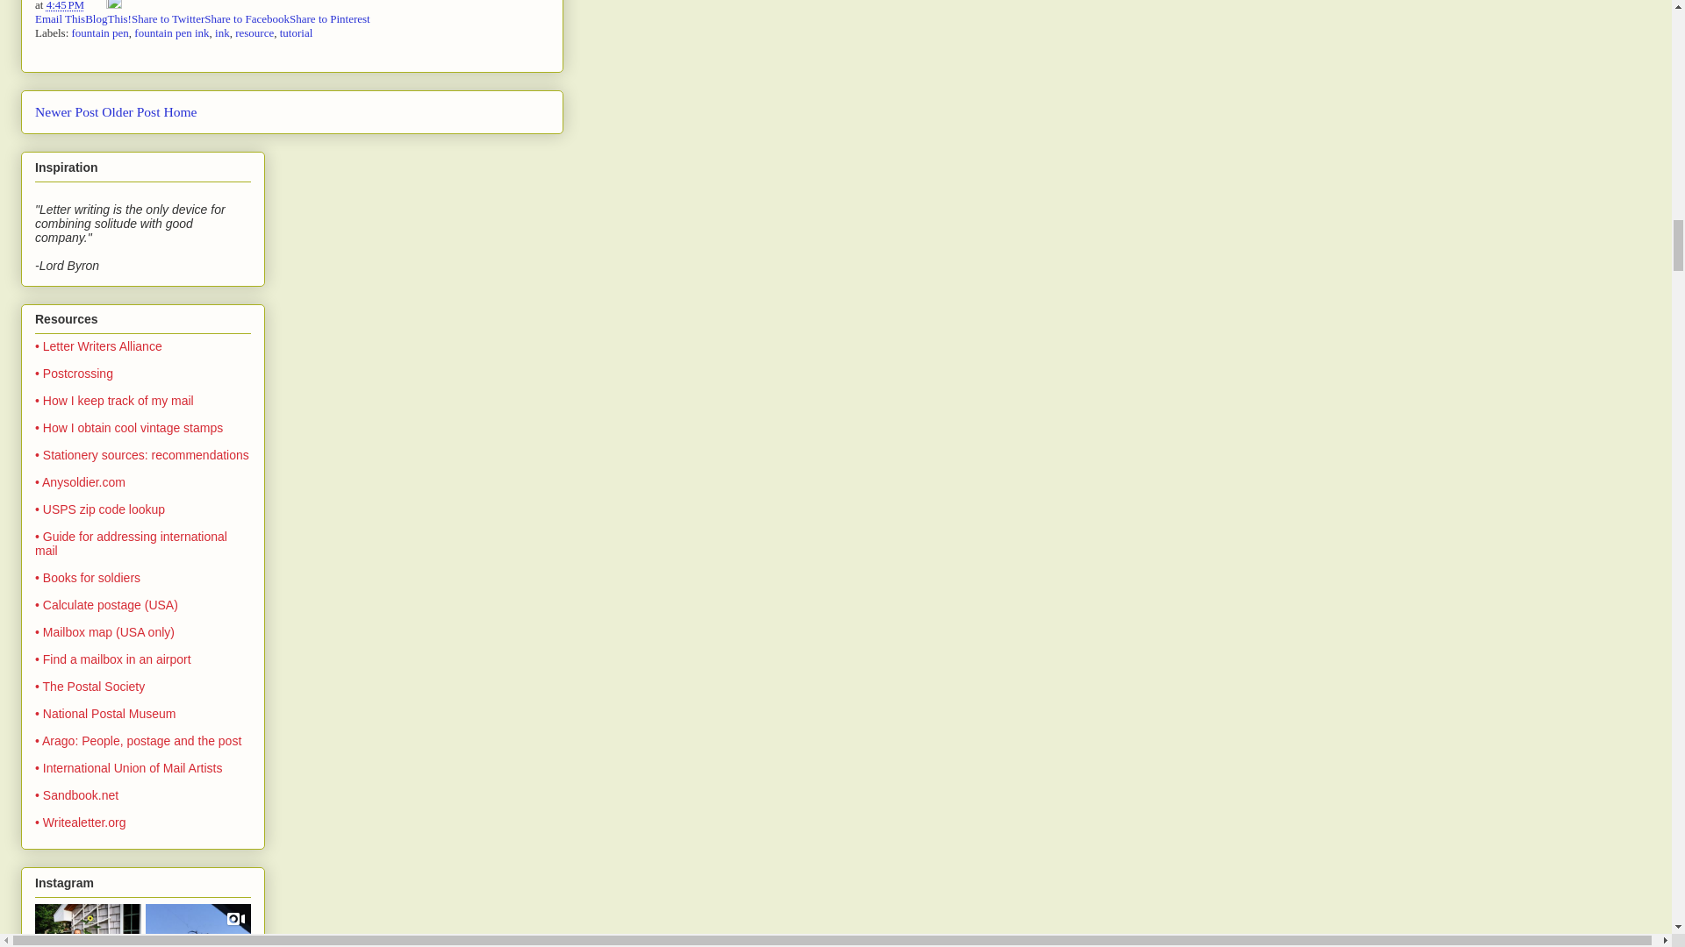  Describe the element at coordinates (67, 111) in the screenshot. I see `Newer Post` at that location.